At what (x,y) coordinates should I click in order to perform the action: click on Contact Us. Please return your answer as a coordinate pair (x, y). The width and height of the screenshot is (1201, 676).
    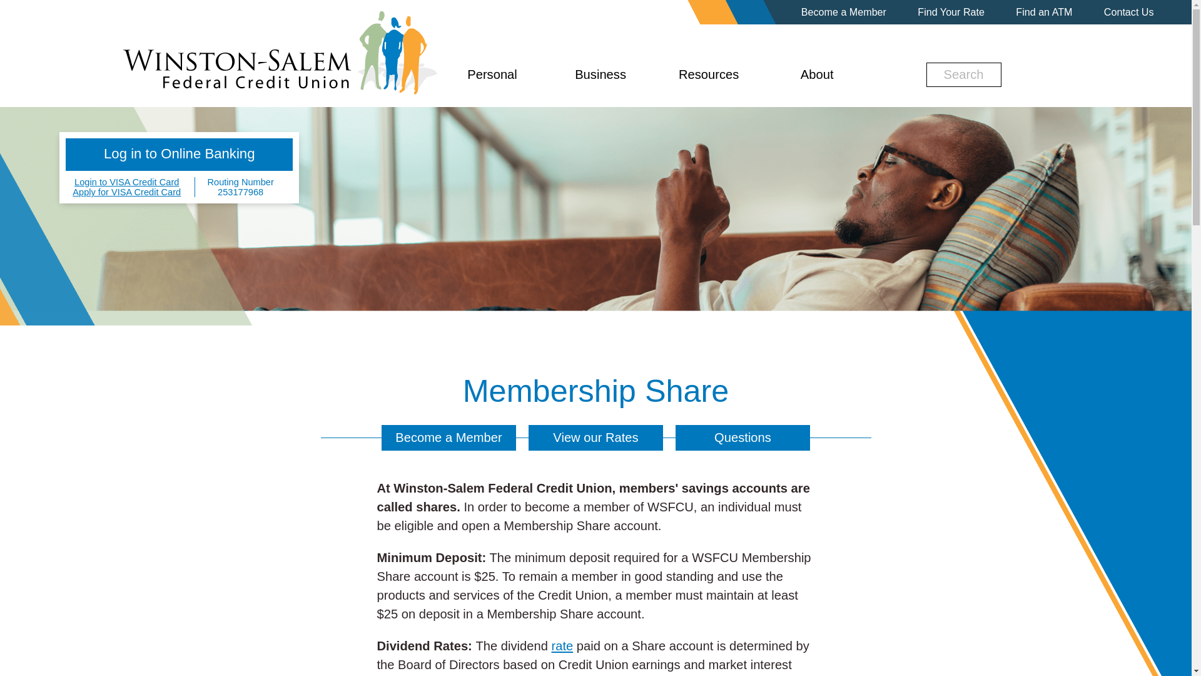
    Looking at the image, I should click on (1128, 11).